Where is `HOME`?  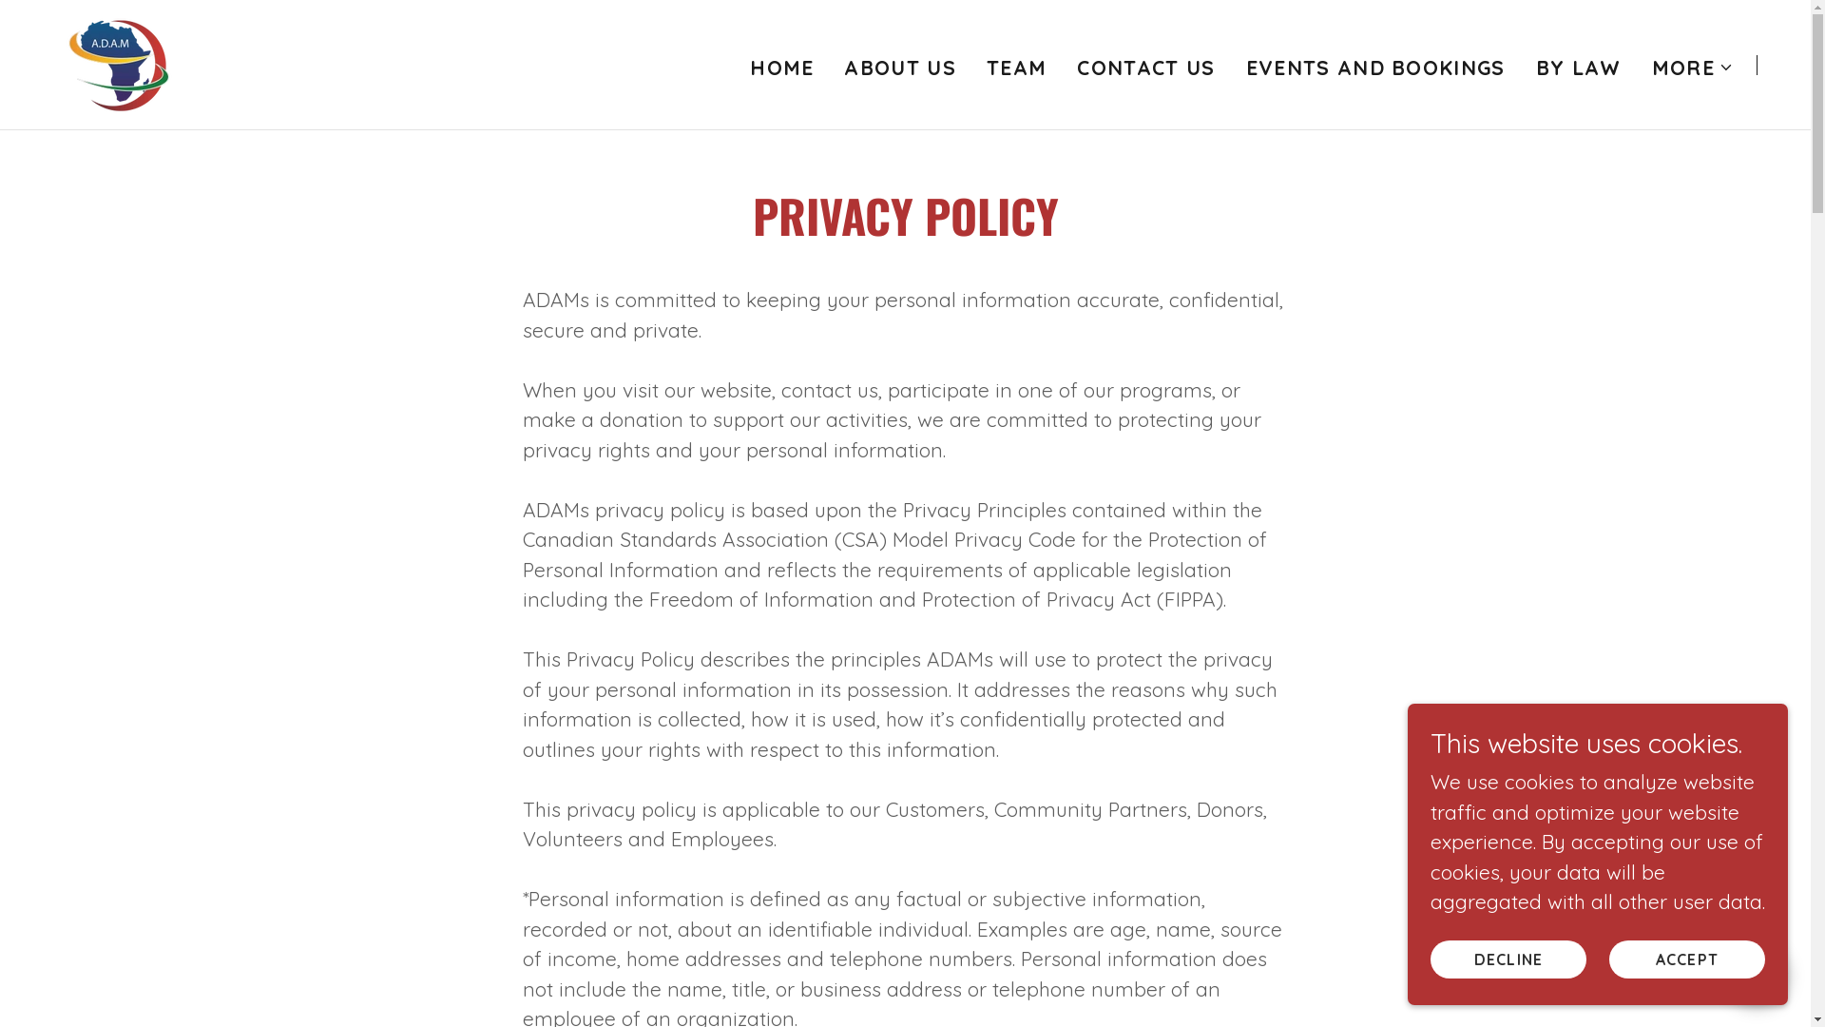 HOME is located at coordinates (781, 67).